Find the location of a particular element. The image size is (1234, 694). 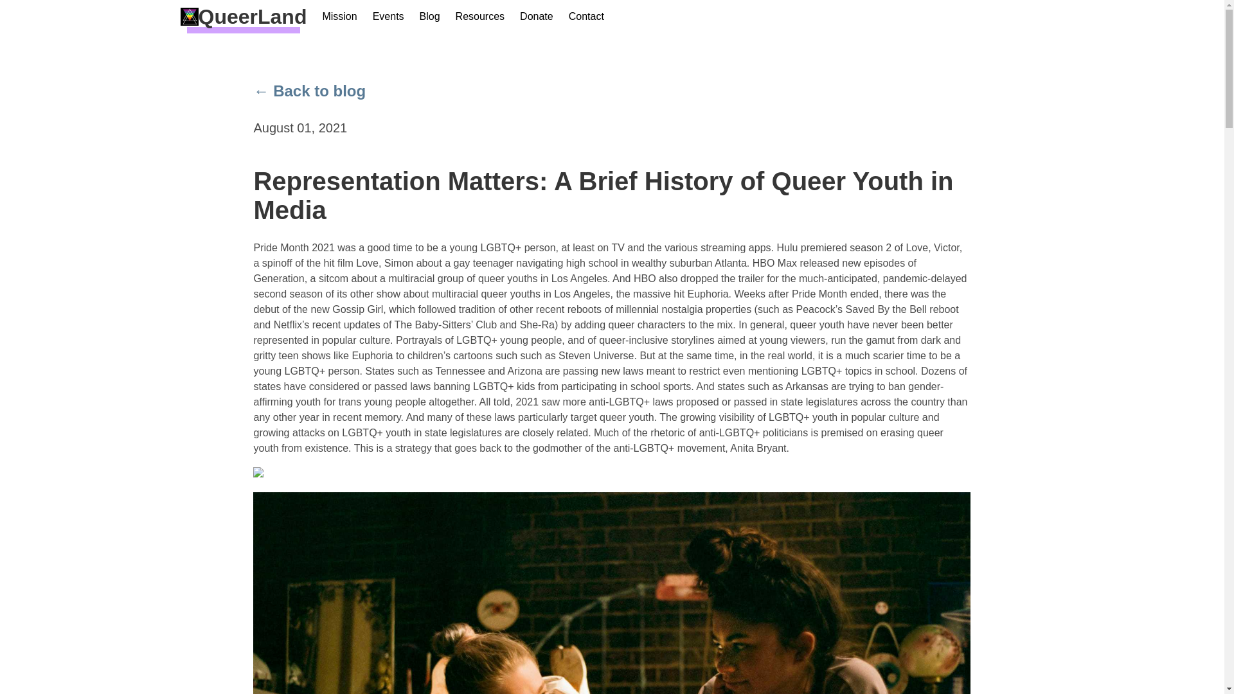

Logo is located at coordinates (243, 17).